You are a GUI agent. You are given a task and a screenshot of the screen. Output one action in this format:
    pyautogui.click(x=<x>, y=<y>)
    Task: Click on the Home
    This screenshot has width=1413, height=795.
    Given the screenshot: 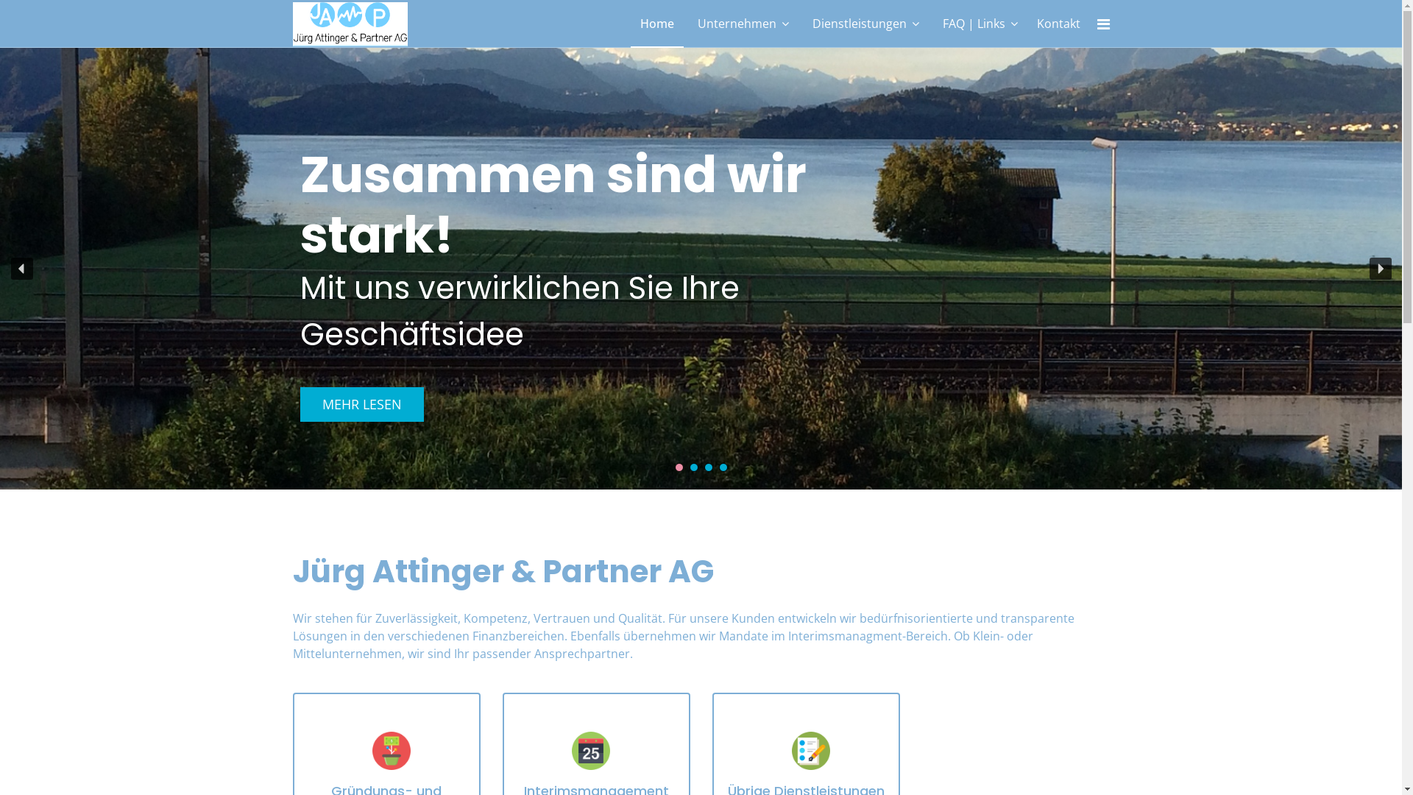 What is the action you would take?
    pyautogui.click(x=656, y=24)
    